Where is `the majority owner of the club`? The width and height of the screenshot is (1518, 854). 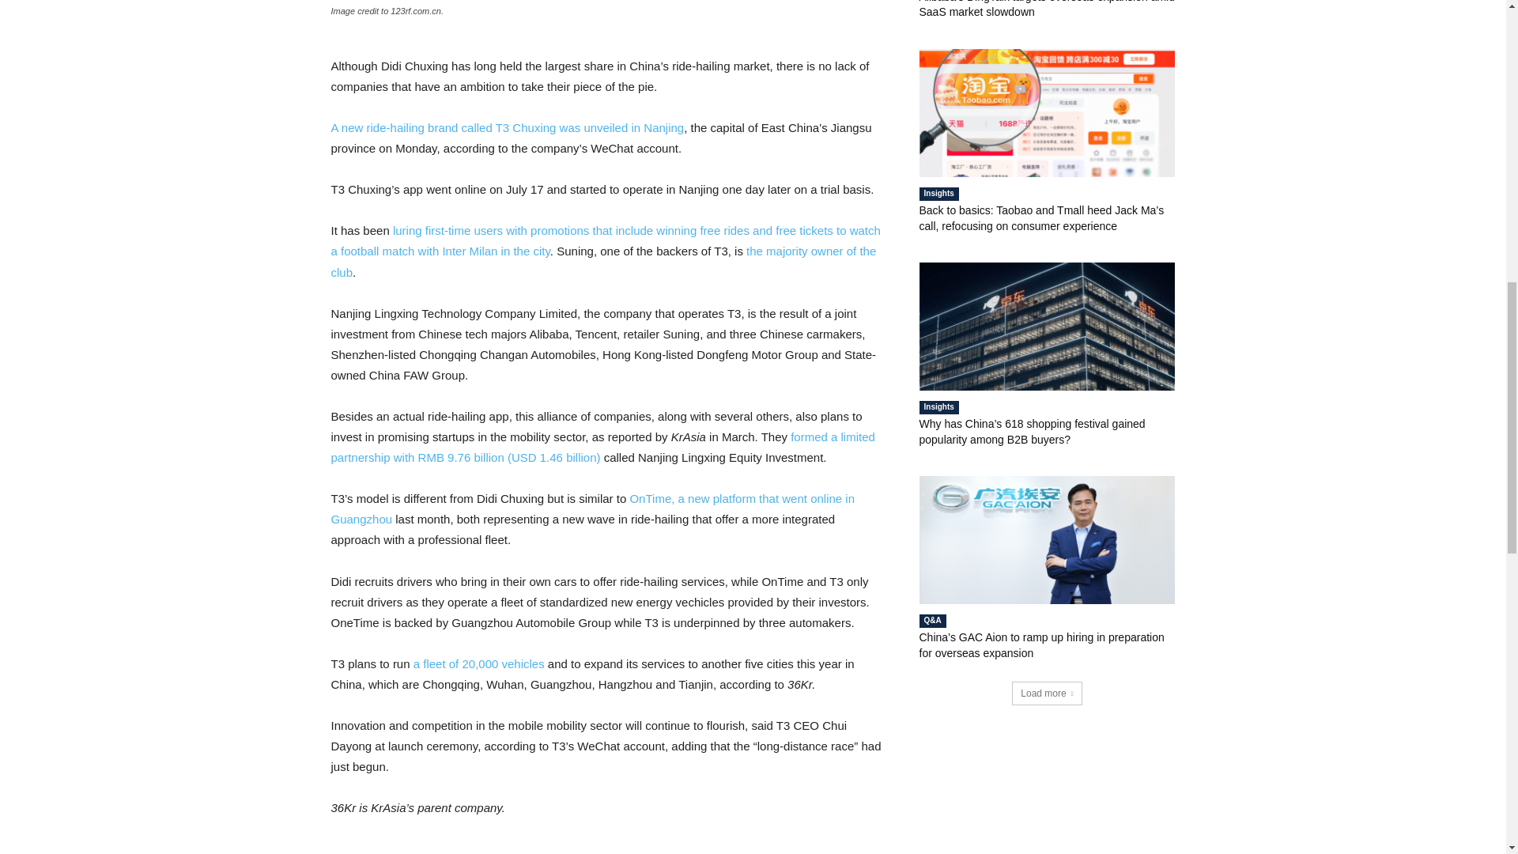 the majority owner of the club is located at coordinates (602, 261).